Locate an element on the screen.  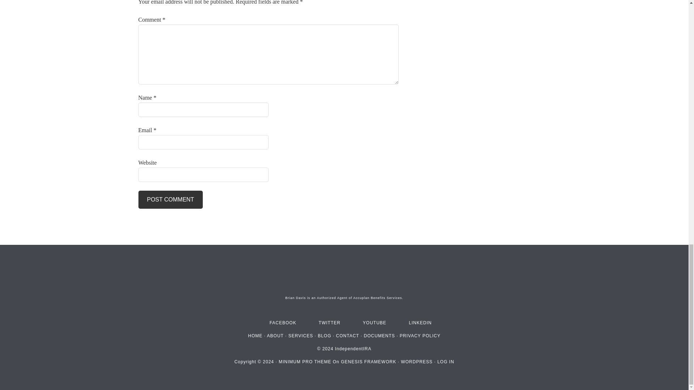
ABOUT is located at coordinates (275, 336).